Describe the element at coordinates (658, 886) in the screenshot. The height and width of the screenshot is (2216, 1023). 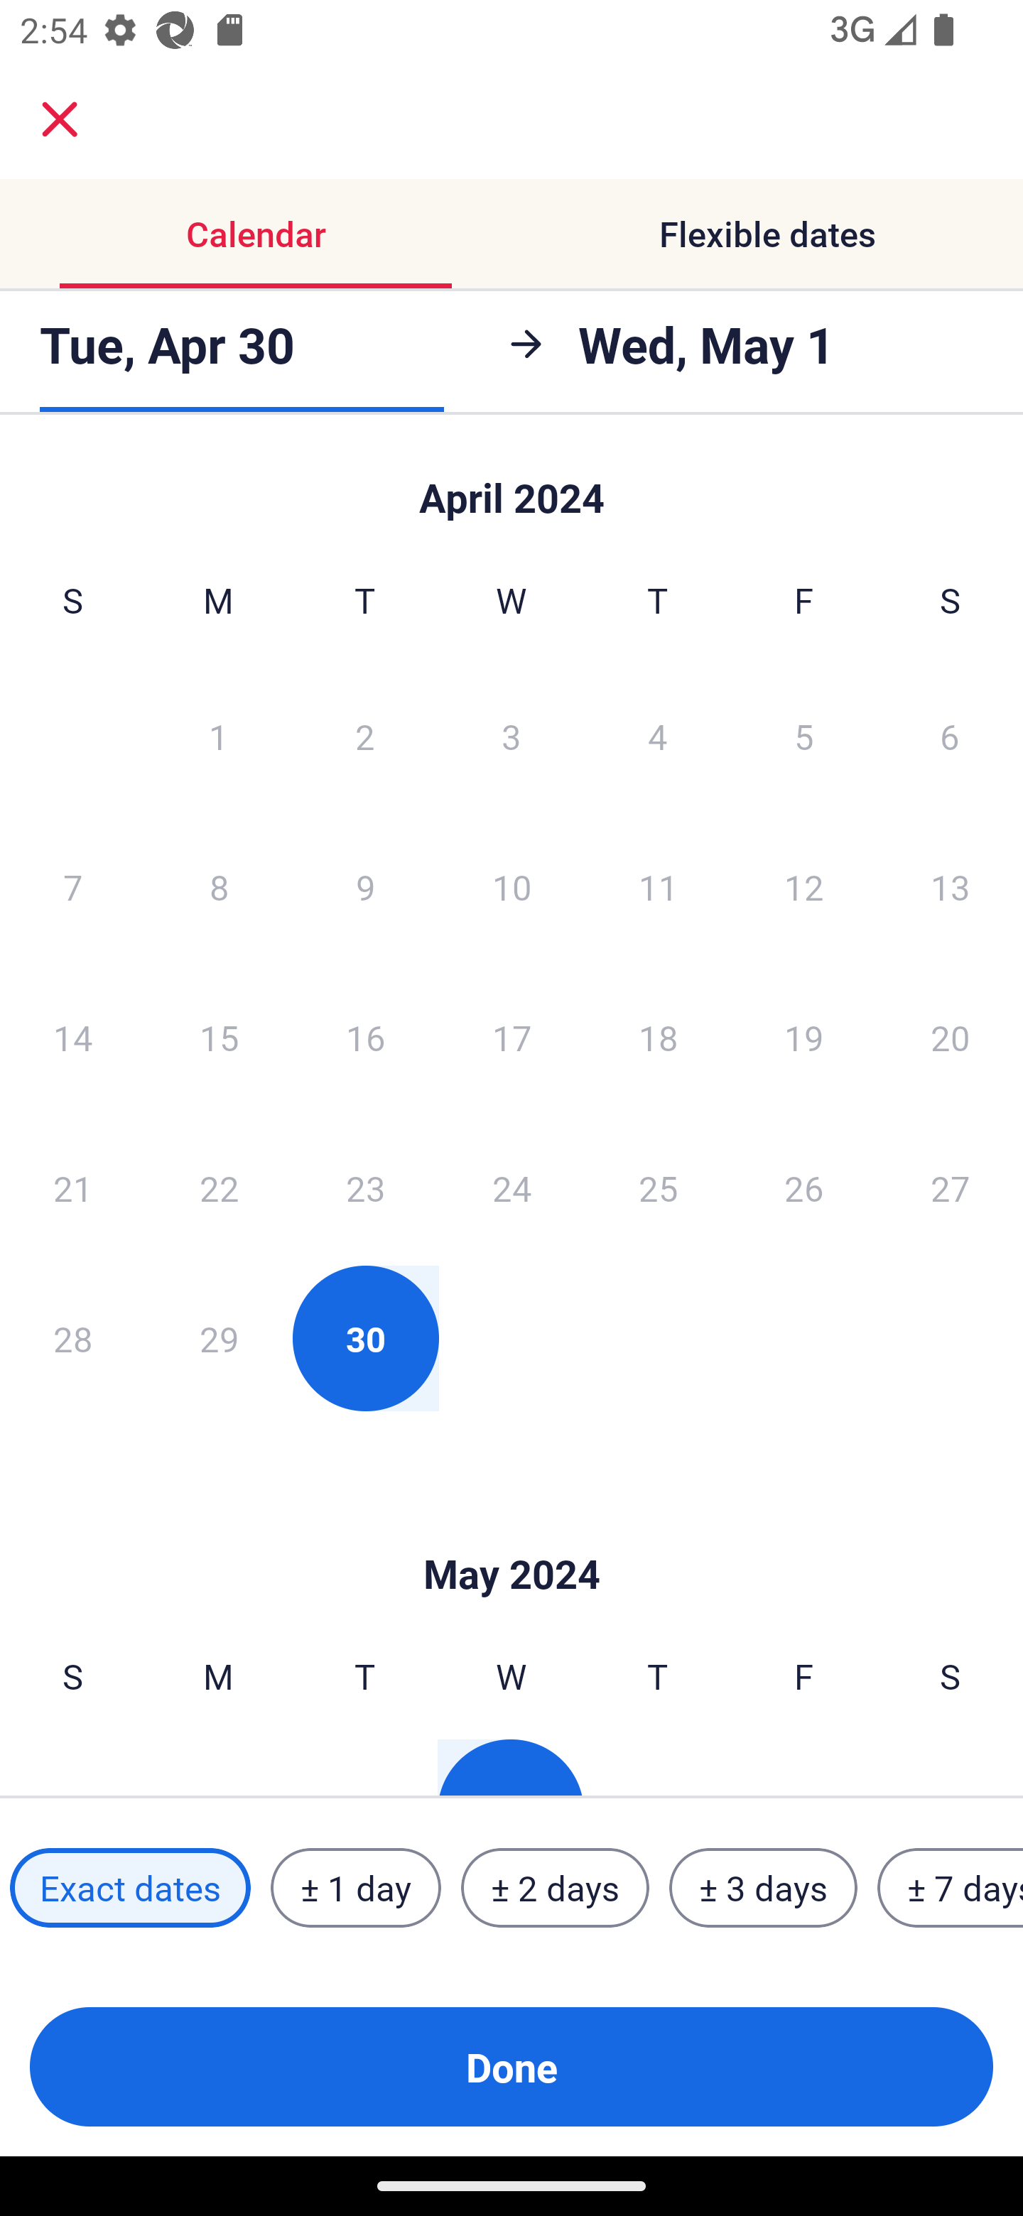
I see `11 Thursday, April 11, 2024` at that location.